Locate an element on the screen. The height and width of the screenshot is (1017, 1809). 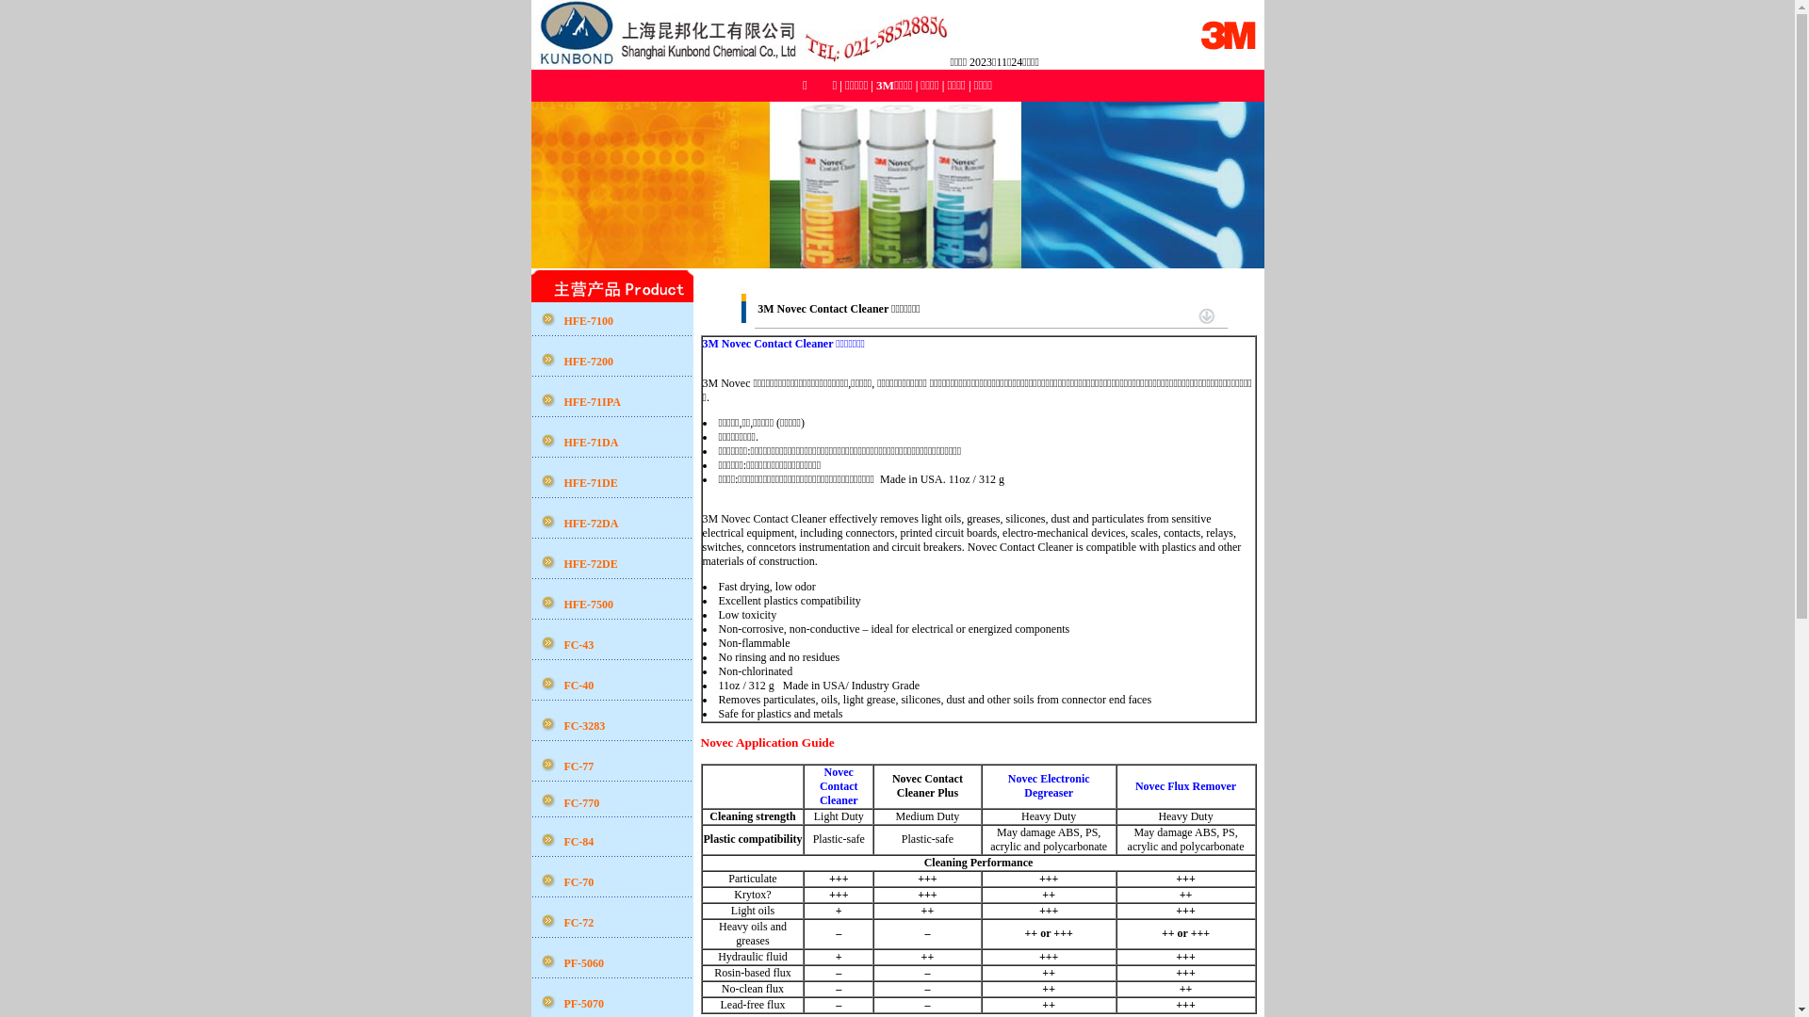
HFE-72DA is located at coordinates (591, 524).